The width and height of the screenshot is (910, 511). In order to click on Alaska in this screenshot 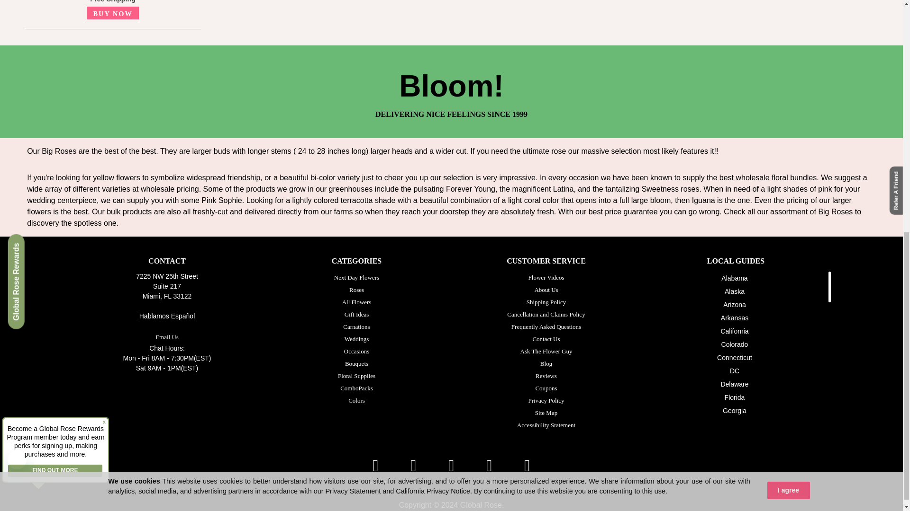, I will do `click(734, 291)`.